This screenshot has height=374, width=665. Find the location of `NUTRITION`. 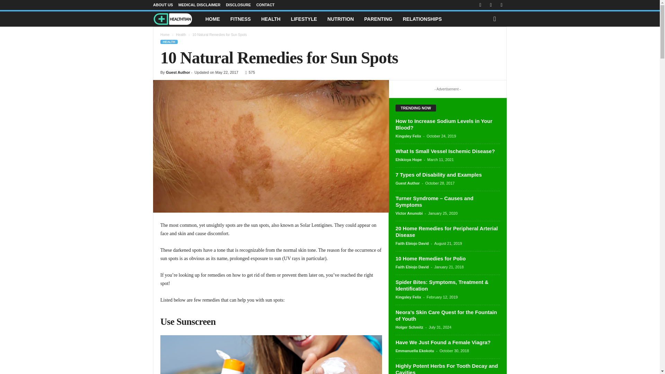

NUTRITION is located at coordinates (340, 19).